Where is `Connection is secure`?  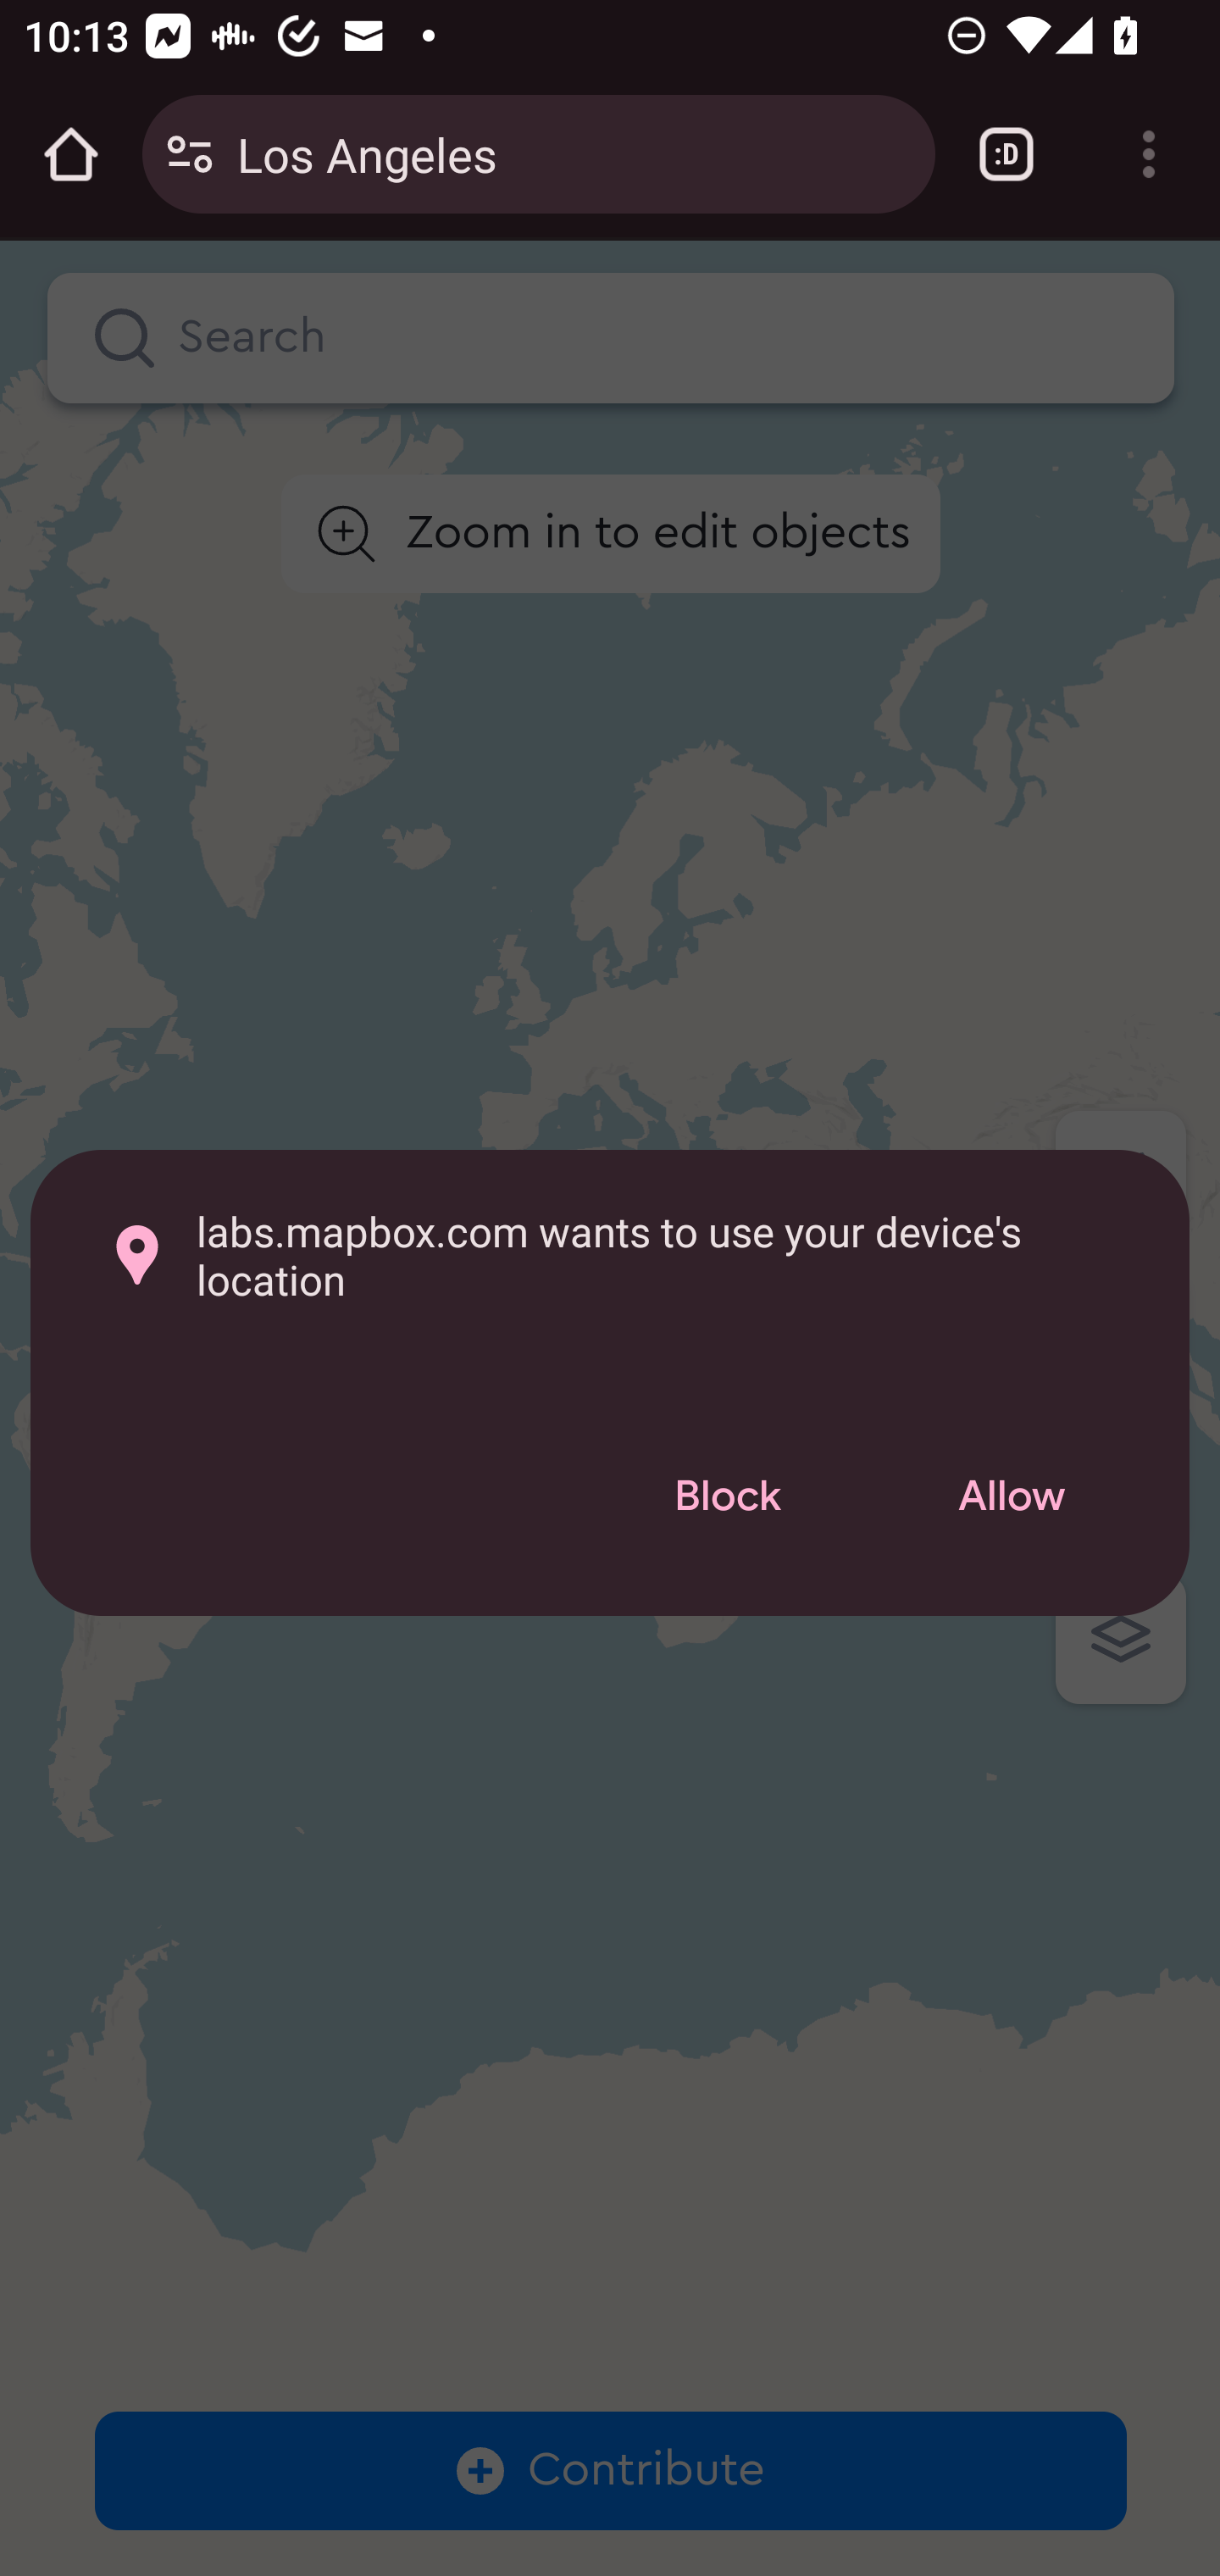 Connection is secure is located at coordinates (190, 154).